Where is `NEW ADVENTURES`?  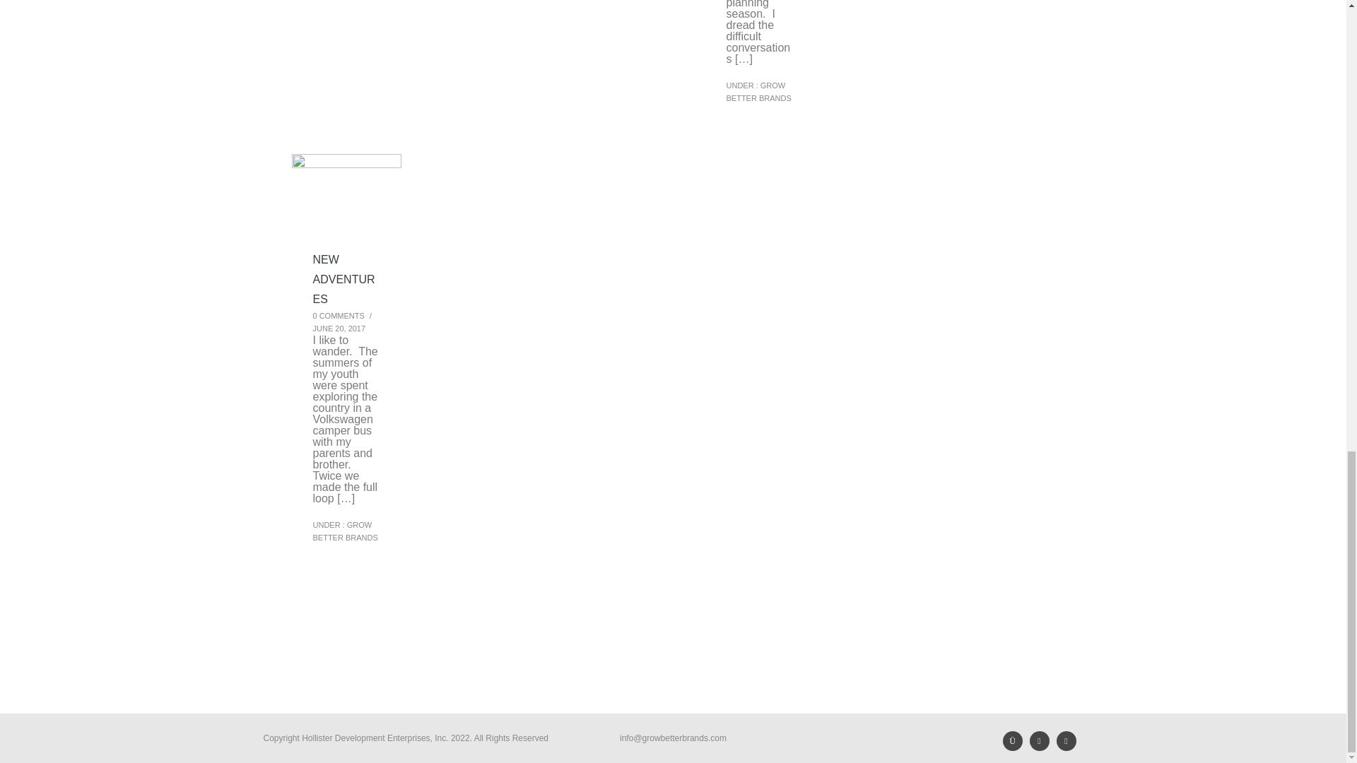
NEW ADVENTURES is located at coordinates (346, 280).